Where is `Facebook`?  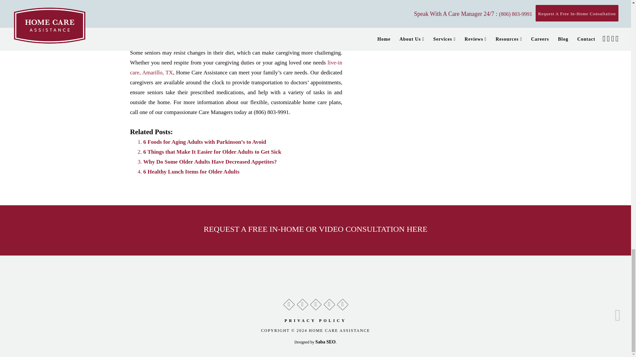 Facebook is located at coordinates (302, 303).